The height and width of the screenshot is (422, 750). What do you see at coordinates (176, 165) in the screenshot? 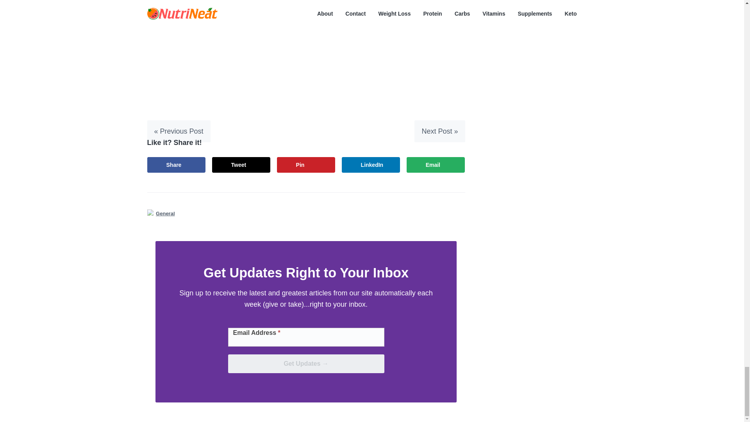
I see `Share` at bounding box center [176, 165].